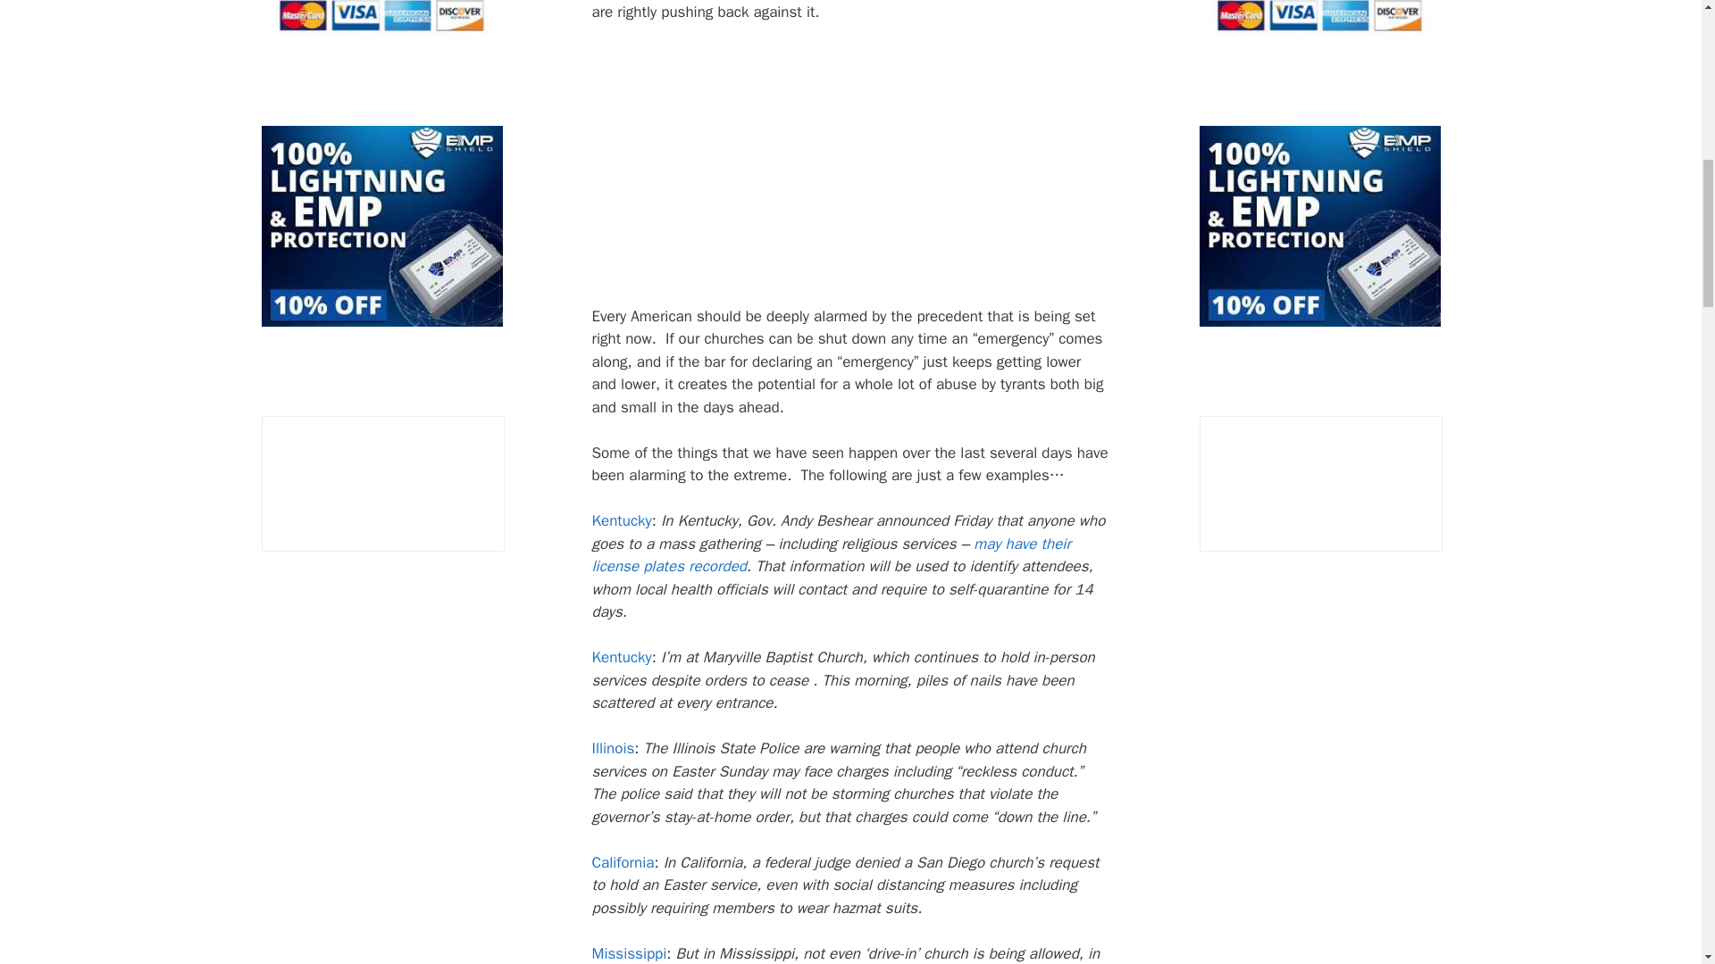 Image resolution: width=1715 pixels, height=964 pixels. I want to click on Mississippi, so click(629, 953).